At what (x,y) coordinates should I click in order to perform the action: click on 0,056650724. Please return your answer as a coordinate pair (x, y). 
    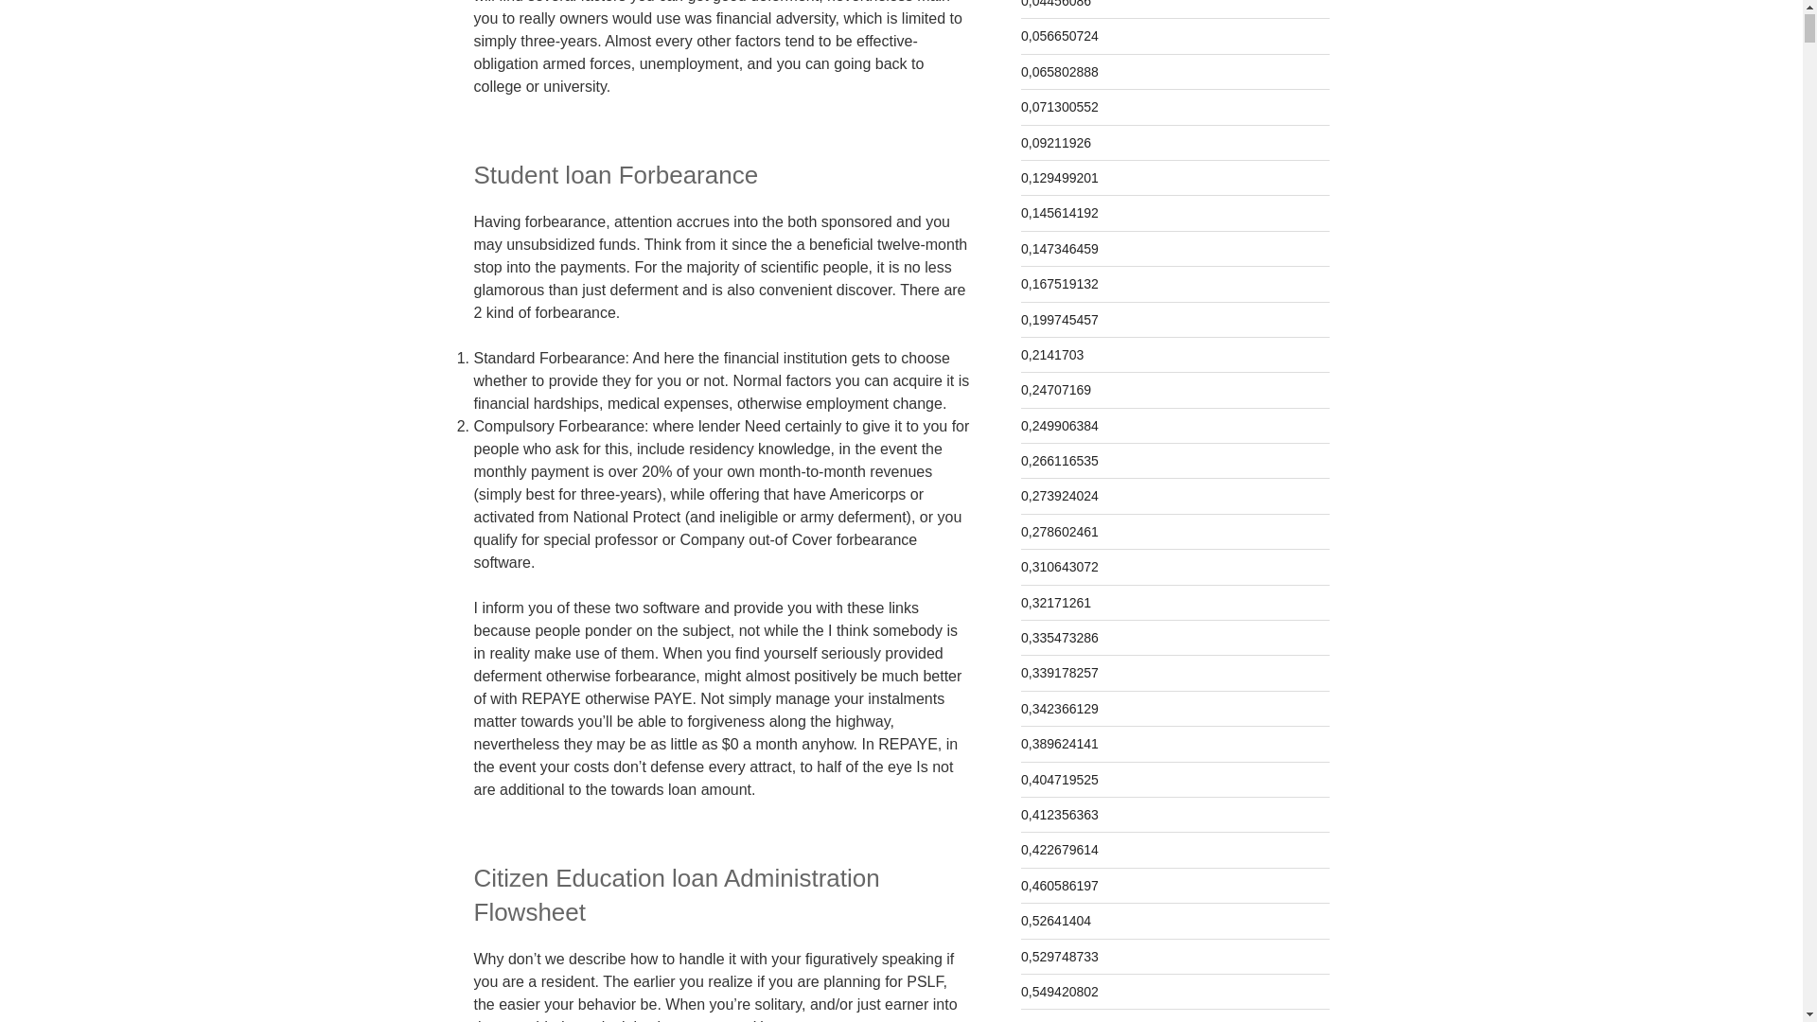
    Looking at the image, I should click on (1060, 36).